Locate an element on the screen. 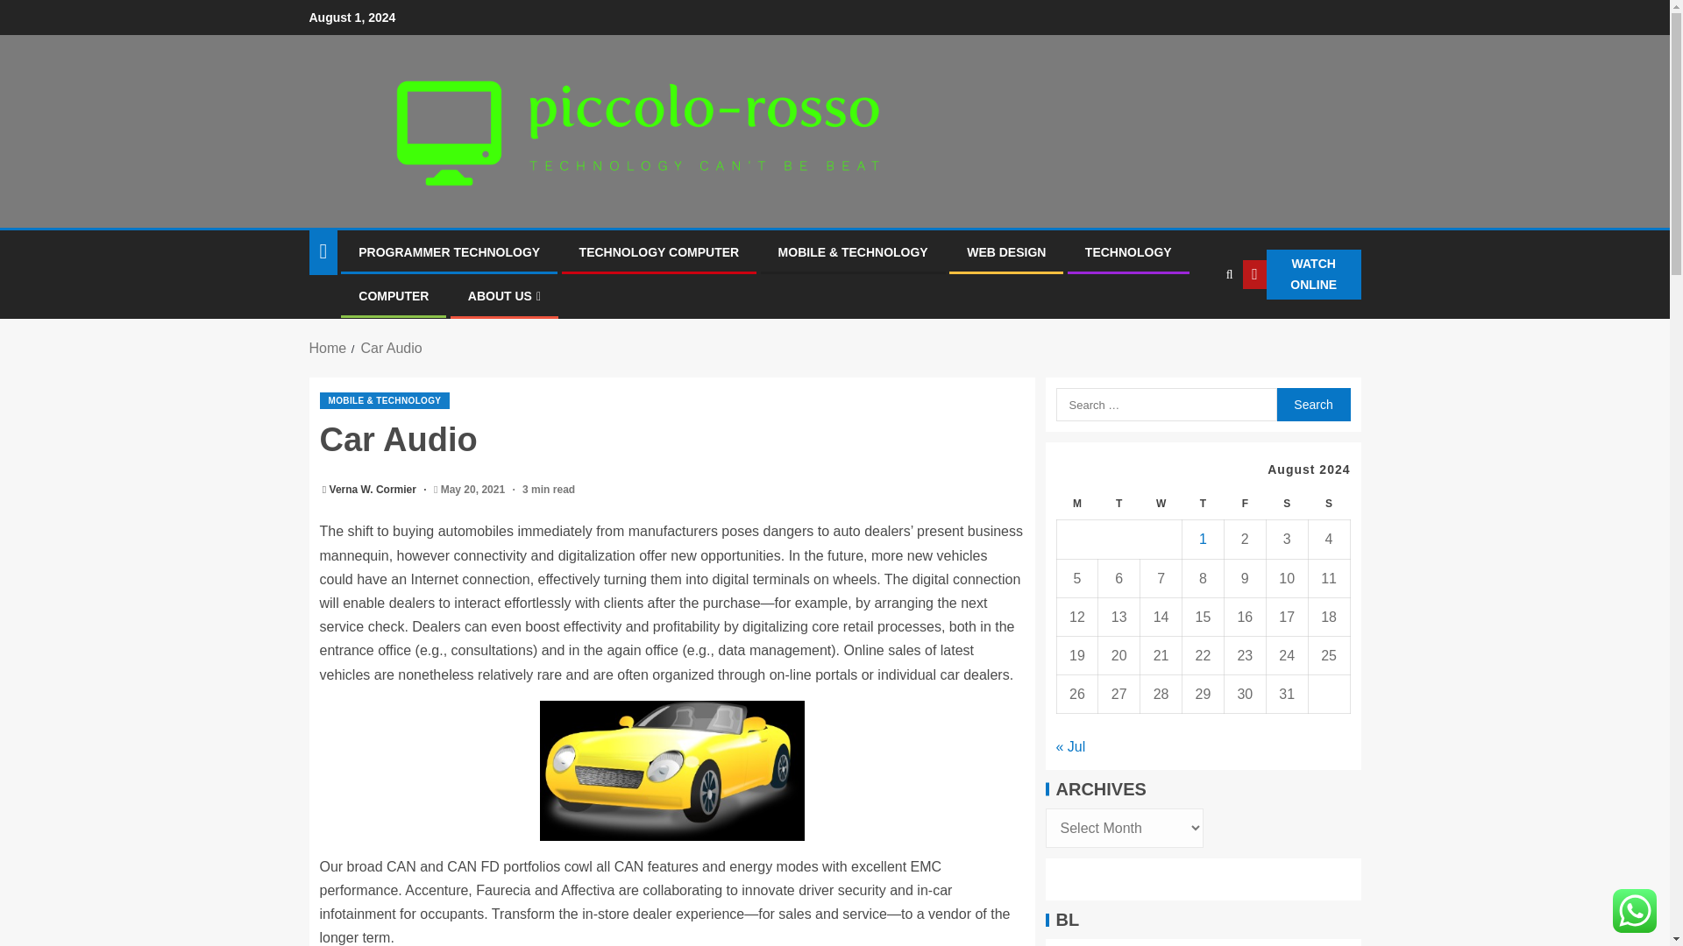 The width and height of the screenshot is (1683, 946). Search is located at coordinates (1194, 328).